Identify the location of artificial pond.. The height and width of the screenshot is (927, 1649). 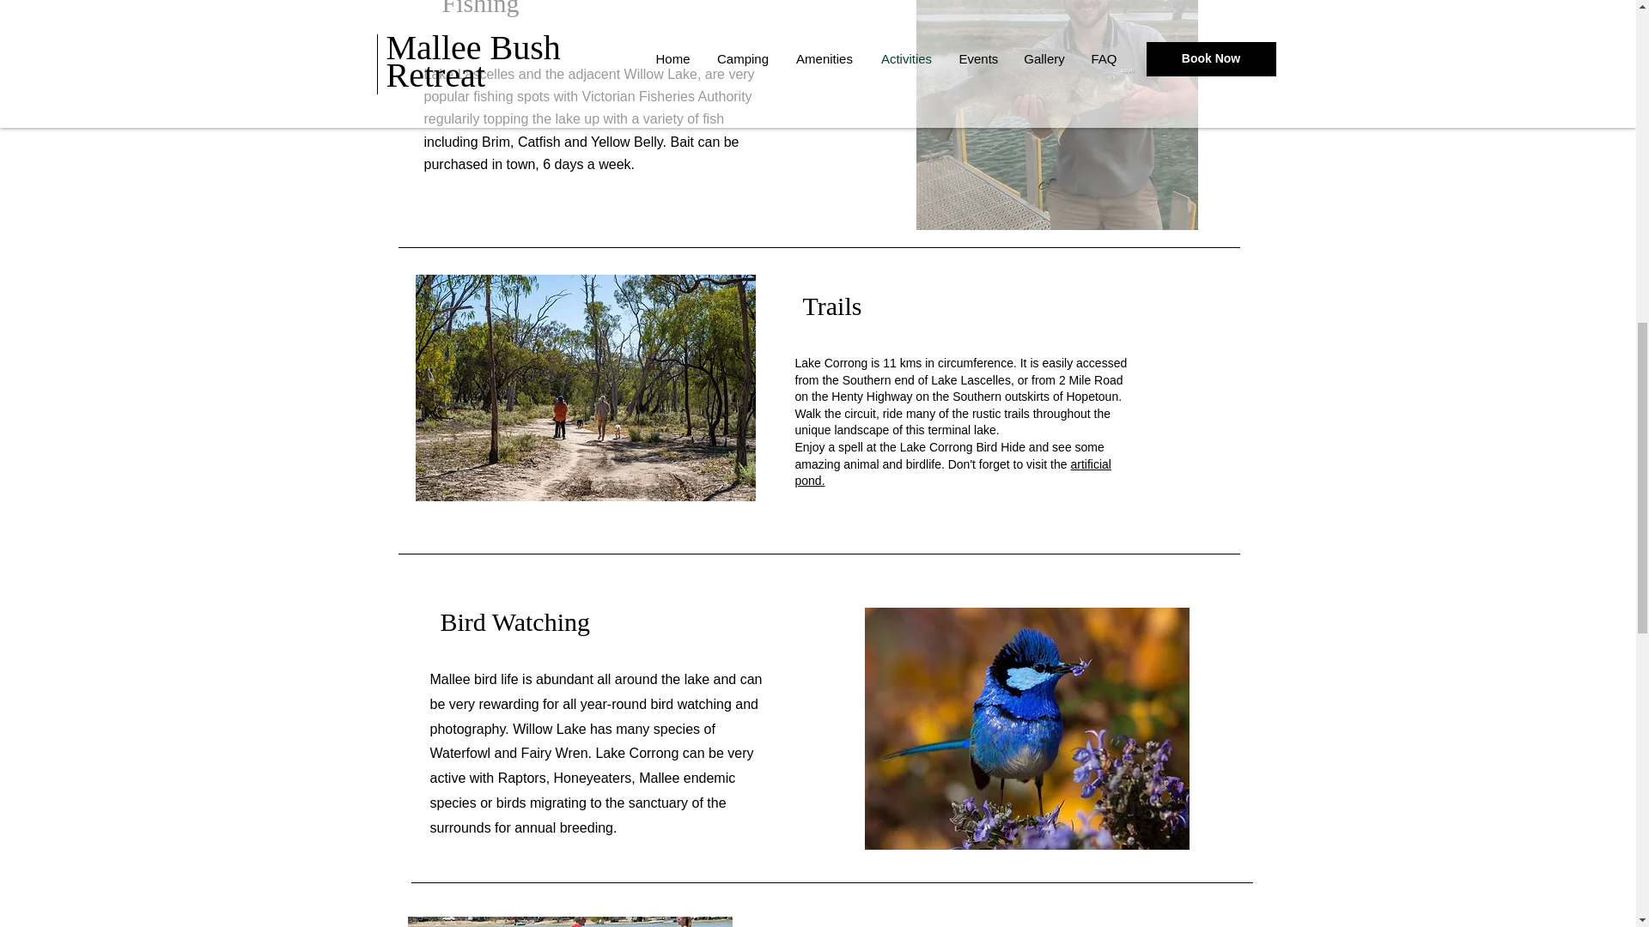
(953, 473).